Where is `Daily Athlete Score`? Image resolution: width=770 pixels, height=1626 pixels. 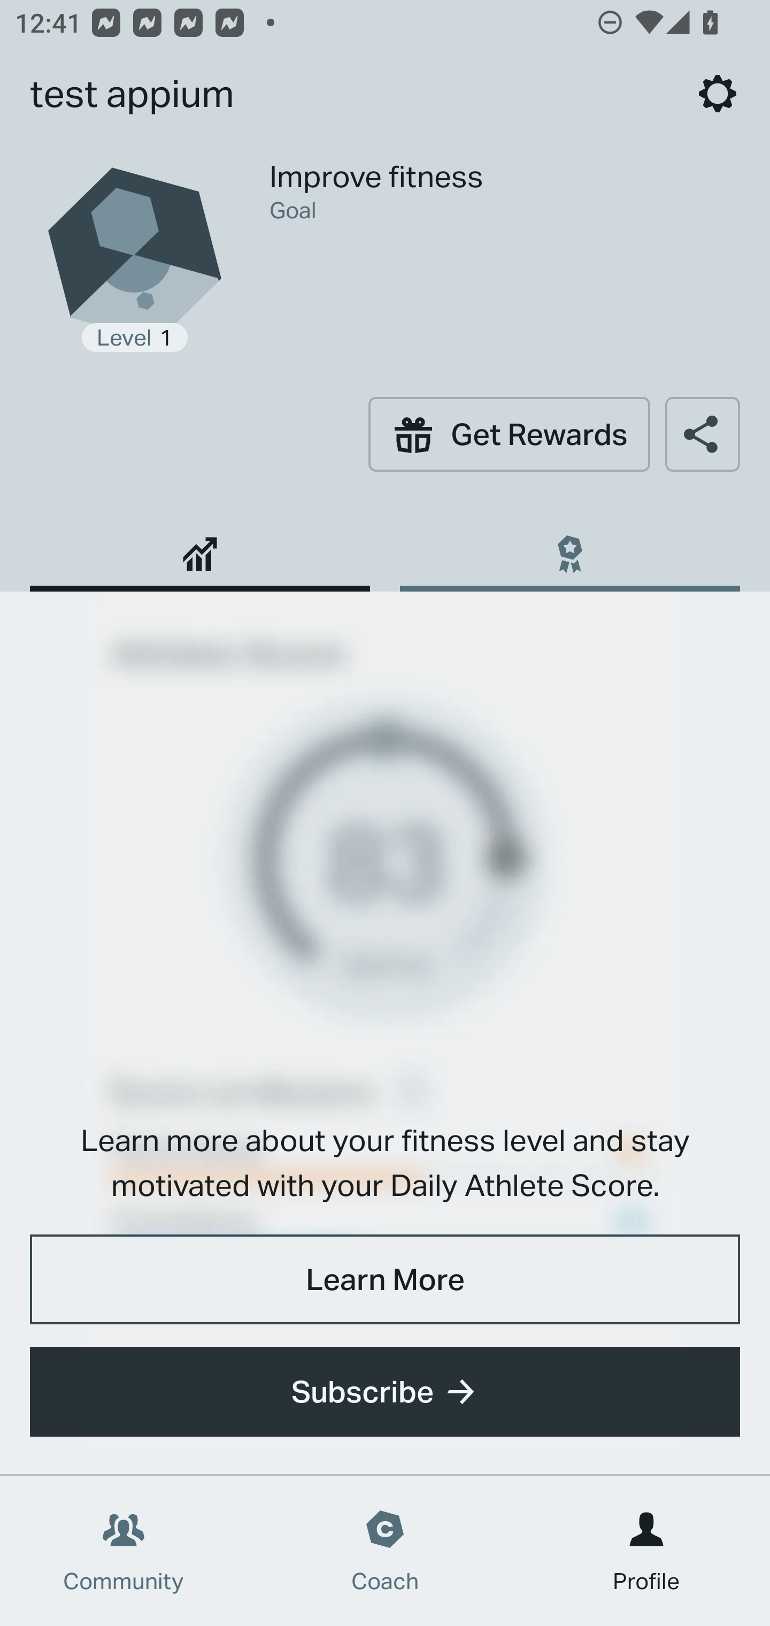 Daily Athlete Score is located at coordinates (200, 547).